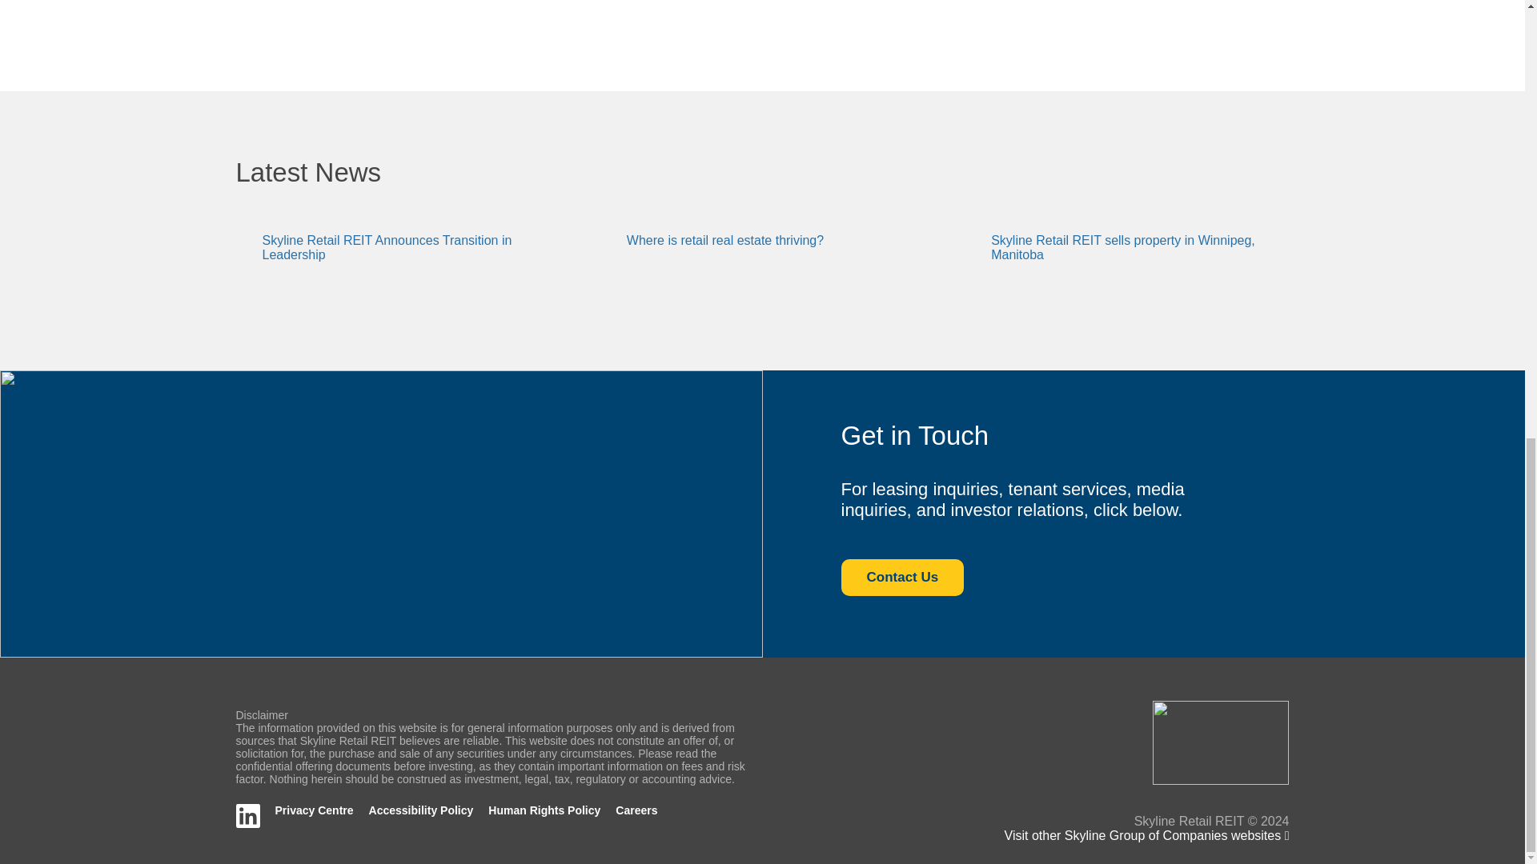  Describe the element at coordinates (636, 810) in the screenshot. I see `Careers` at that location.